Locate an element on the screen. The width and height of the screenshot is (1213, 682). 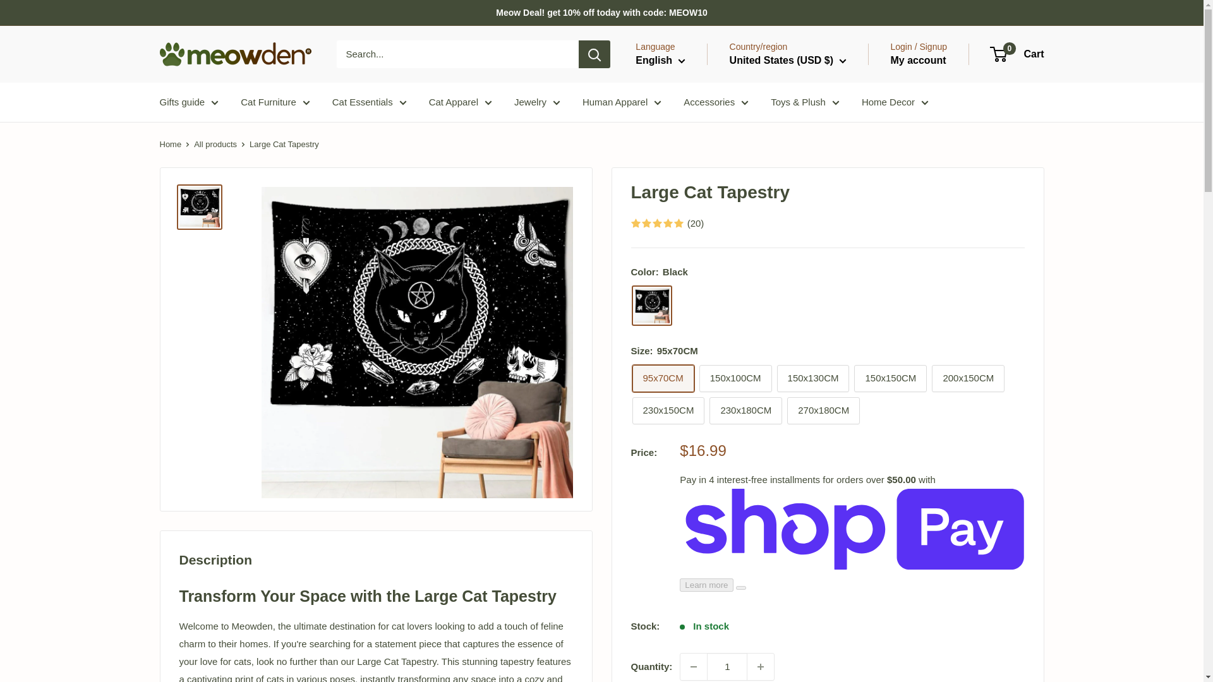
230x180CM is located at coordinates (745, 410).